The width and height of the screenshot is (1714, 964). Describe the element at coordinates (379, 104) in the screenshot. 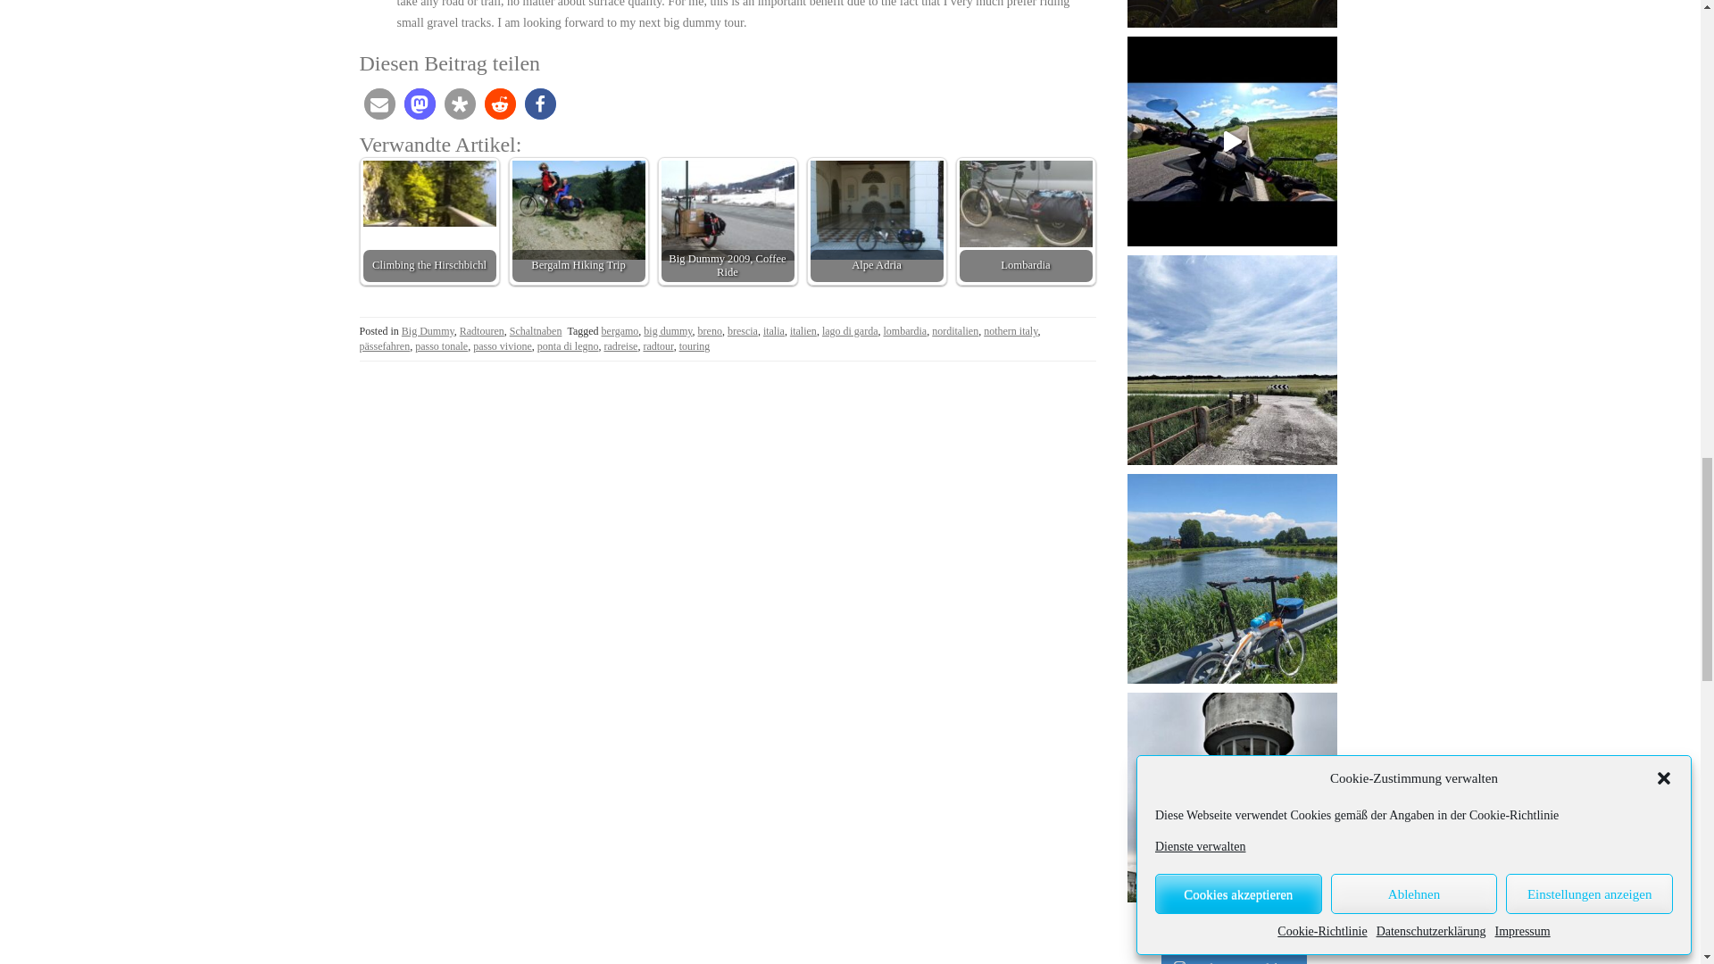

I see `Per E-Mail versenden` at that location.